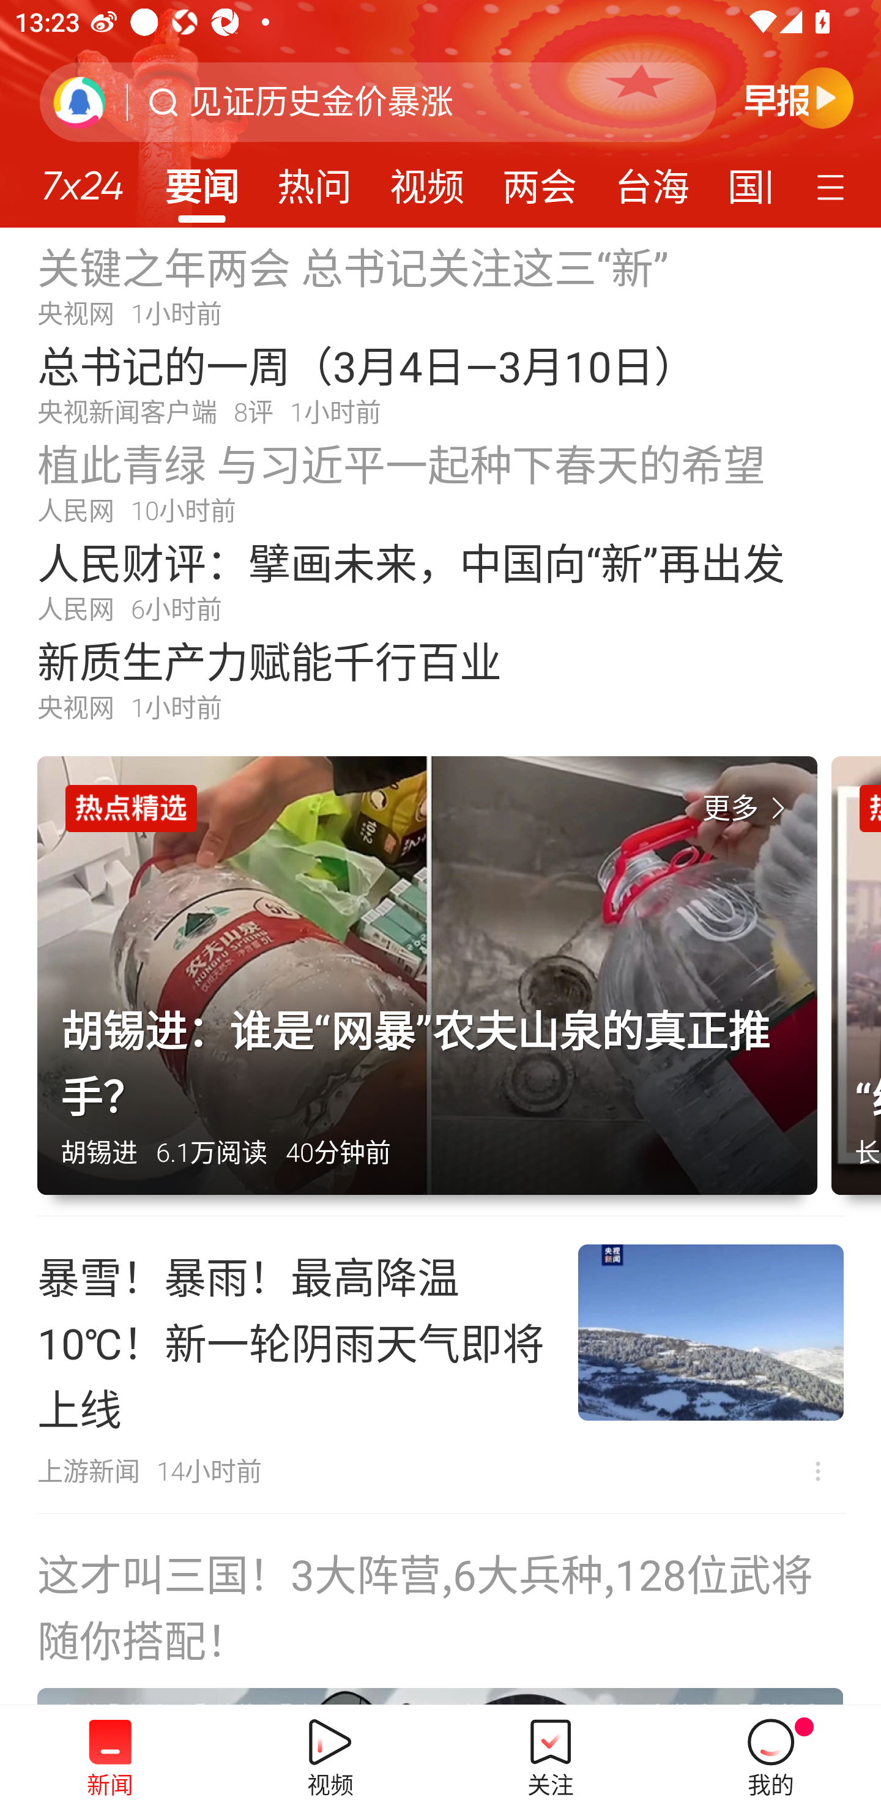 The image size is (881, 1811). Describe the element at coordinates (441, 1610) in the screenshot. I see `这才叫三国！3大阵营,6大兵种,128位武将随你搭配！` at that location.